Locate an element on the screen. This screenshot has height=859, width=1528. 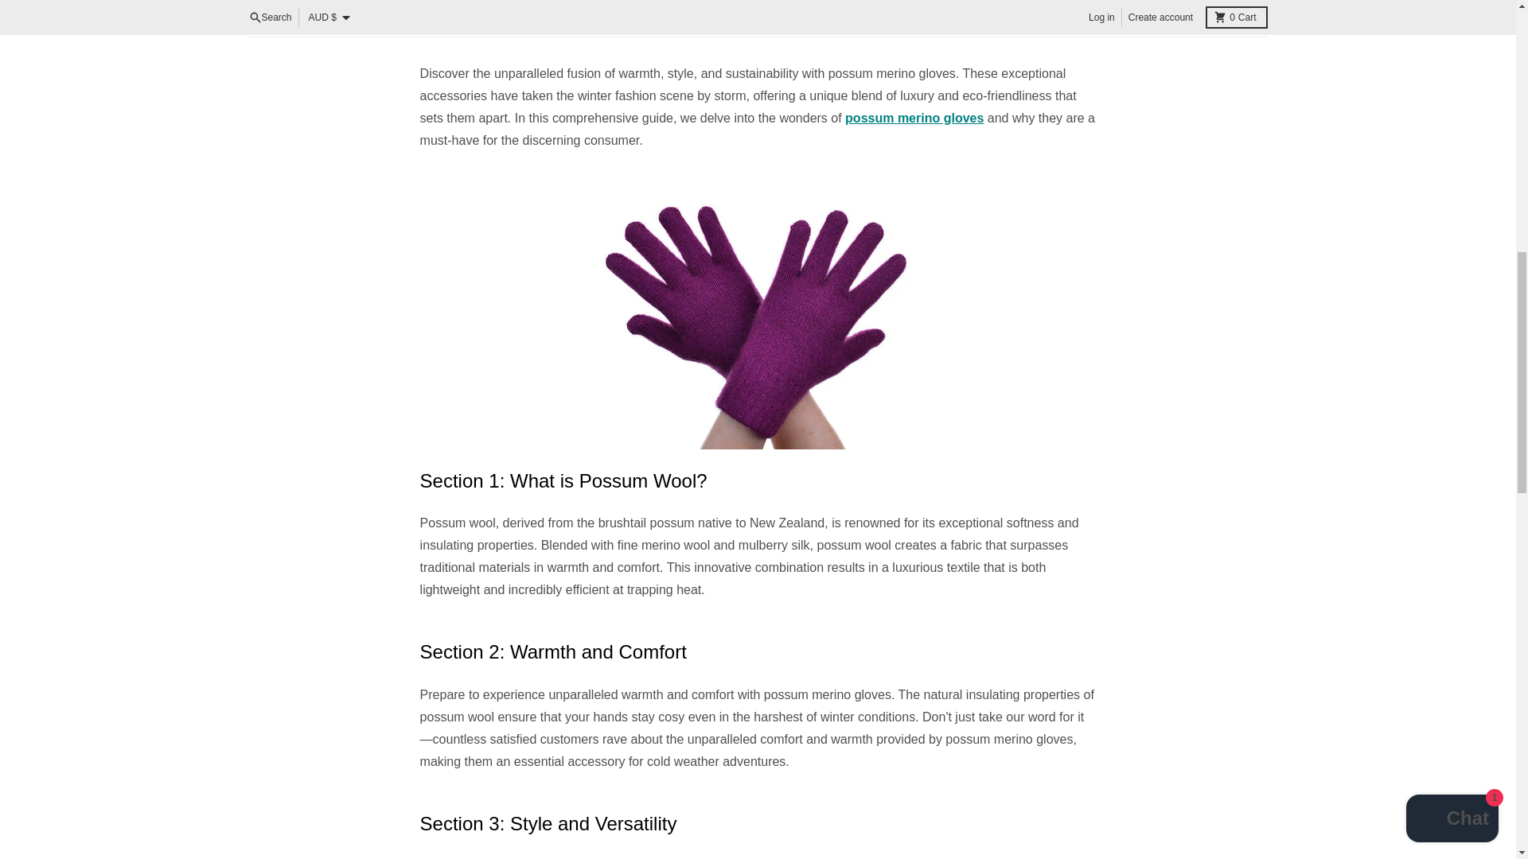
Possum Gloves is located at coordinates (914, 118).